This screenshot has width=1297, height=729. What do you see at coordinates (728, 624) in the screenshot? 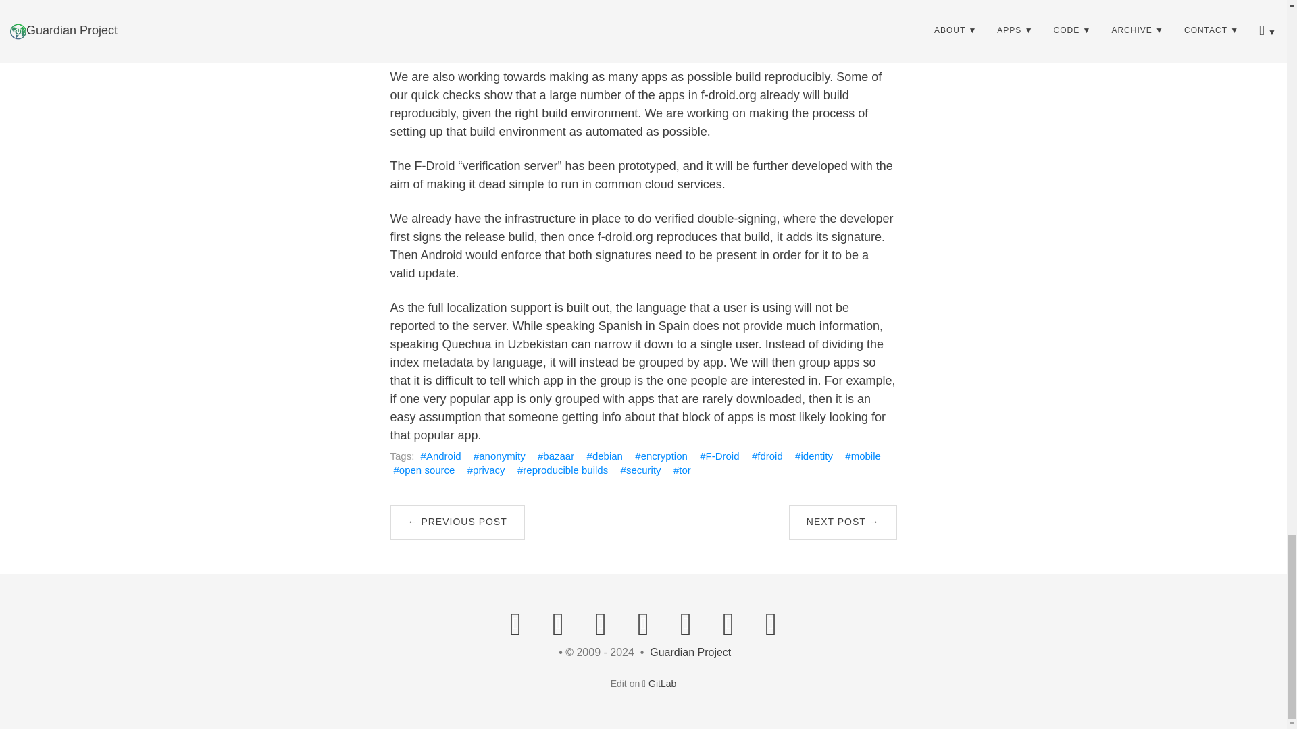
I see `gitlab` at bounding box center [728, 624].